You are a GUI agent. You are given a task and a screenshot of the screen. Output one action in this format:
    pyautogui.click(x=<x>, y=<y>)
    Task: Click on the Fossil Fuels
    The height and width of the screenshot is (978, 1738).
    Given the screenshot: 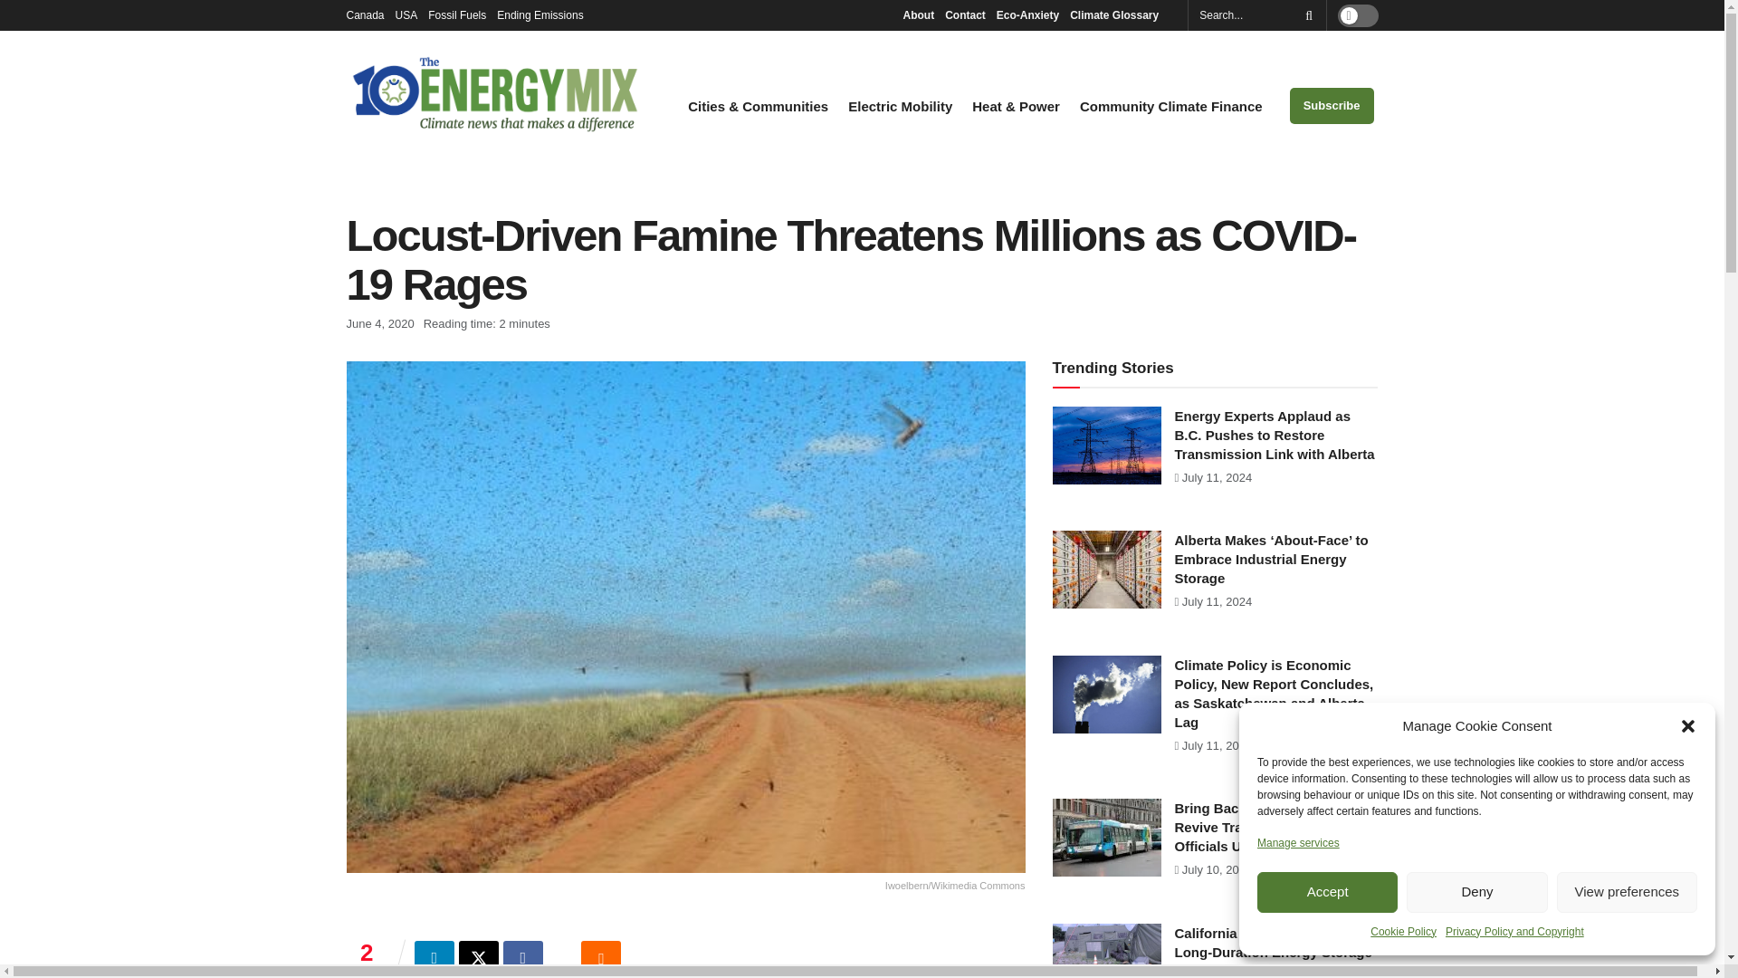 What is the action you would take?
    pyautogui.click(x=456, y=14)
    